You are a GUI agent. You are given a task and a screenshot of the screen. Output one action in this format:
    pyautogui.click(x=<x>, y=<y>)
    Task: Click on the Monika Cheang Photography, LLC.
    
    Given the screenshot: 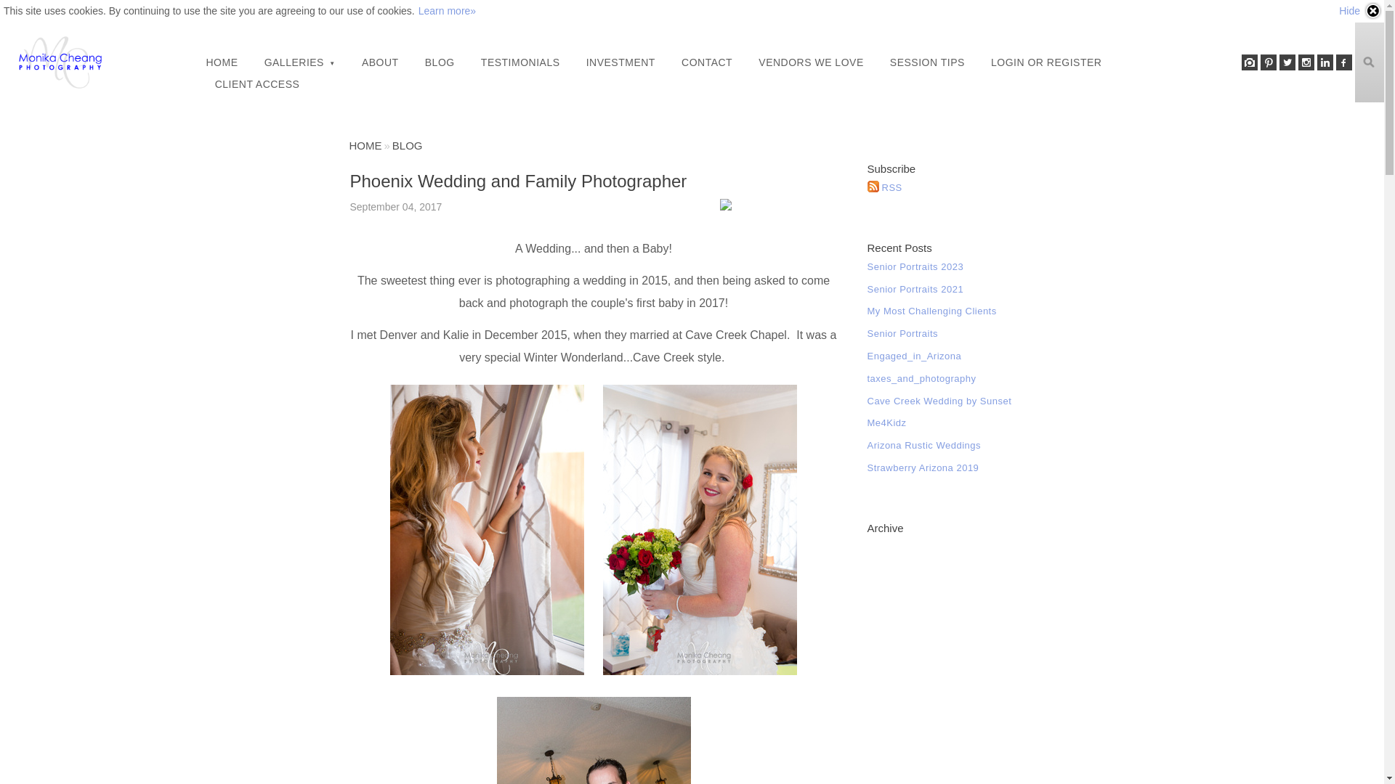 What is the action you would take?
    pyautogui.click(x=365, y=145)
    